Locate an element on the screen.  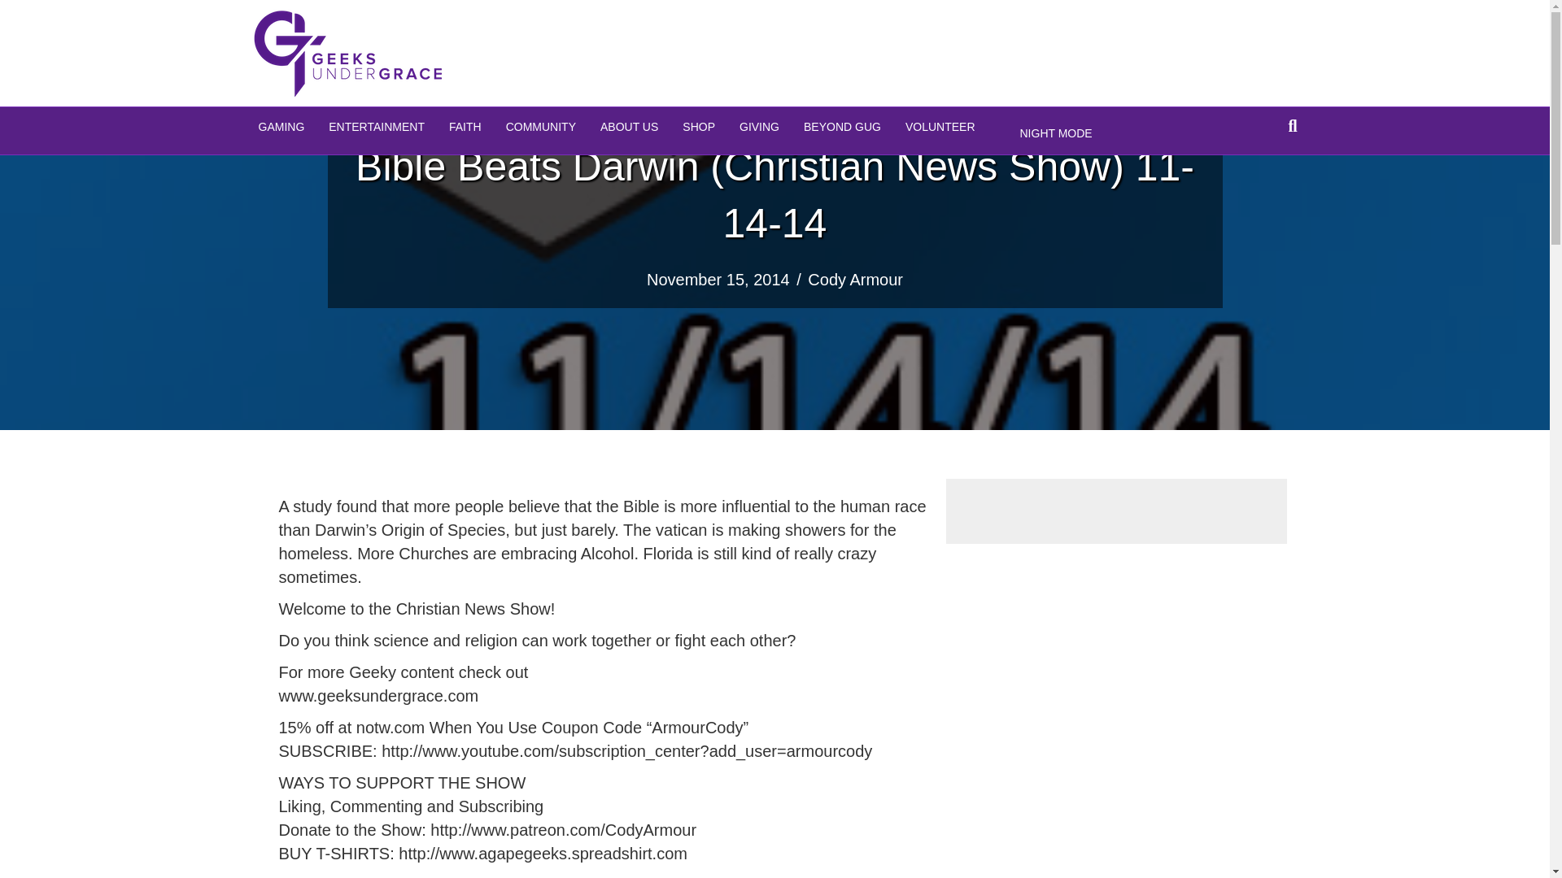
ENTERTAINMENT is located at coordinates (377, 127).